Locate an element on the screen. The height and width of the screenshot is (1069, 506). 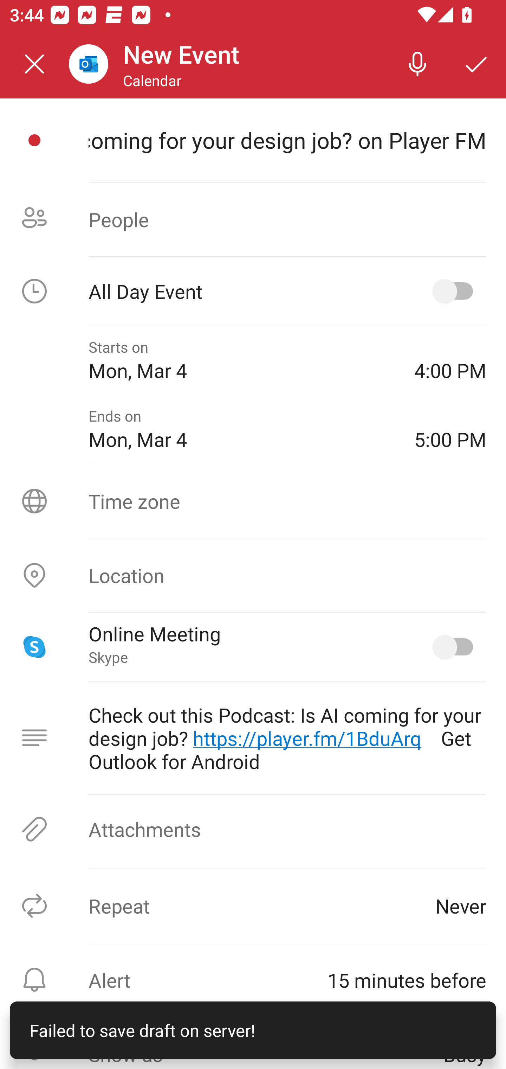
Time zone is located at coordinates (253, 501).